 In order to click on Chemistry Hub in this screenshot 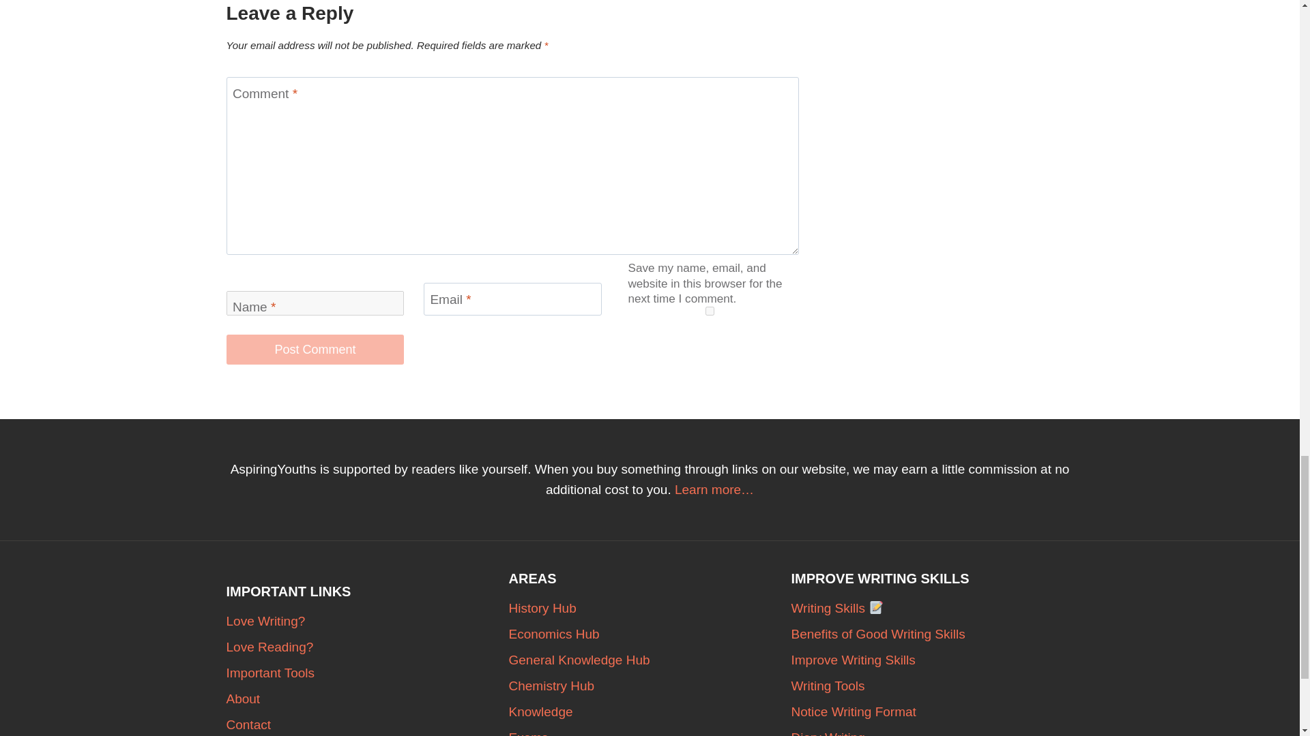, I will do `click(650, 686)`.